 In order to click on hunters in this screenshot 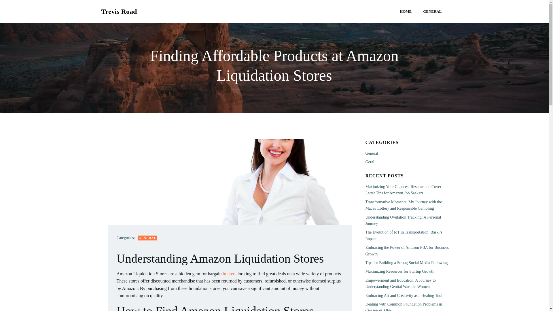, I will do `click(229, 274)`.